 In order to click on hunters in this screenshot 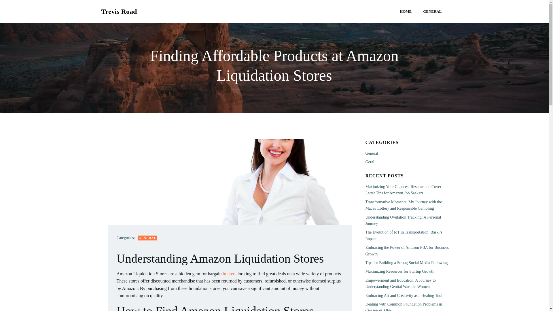, I will do `click(229, 274)`.